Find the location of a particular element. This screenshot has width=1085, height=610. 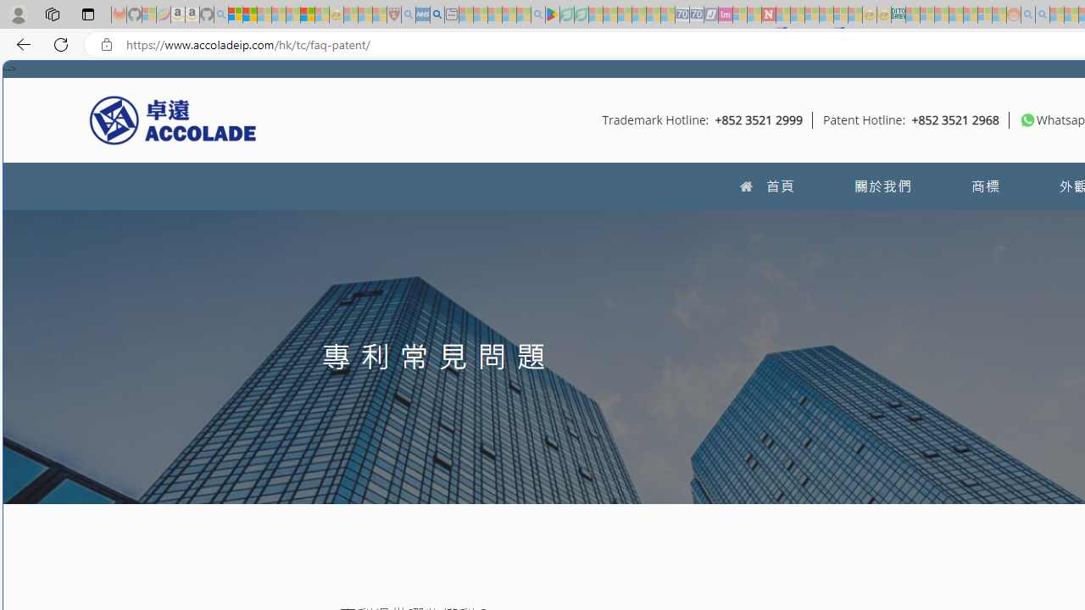

Bluey: Let's Play! - Apps on Google Play is located at coordinates (553, 15).